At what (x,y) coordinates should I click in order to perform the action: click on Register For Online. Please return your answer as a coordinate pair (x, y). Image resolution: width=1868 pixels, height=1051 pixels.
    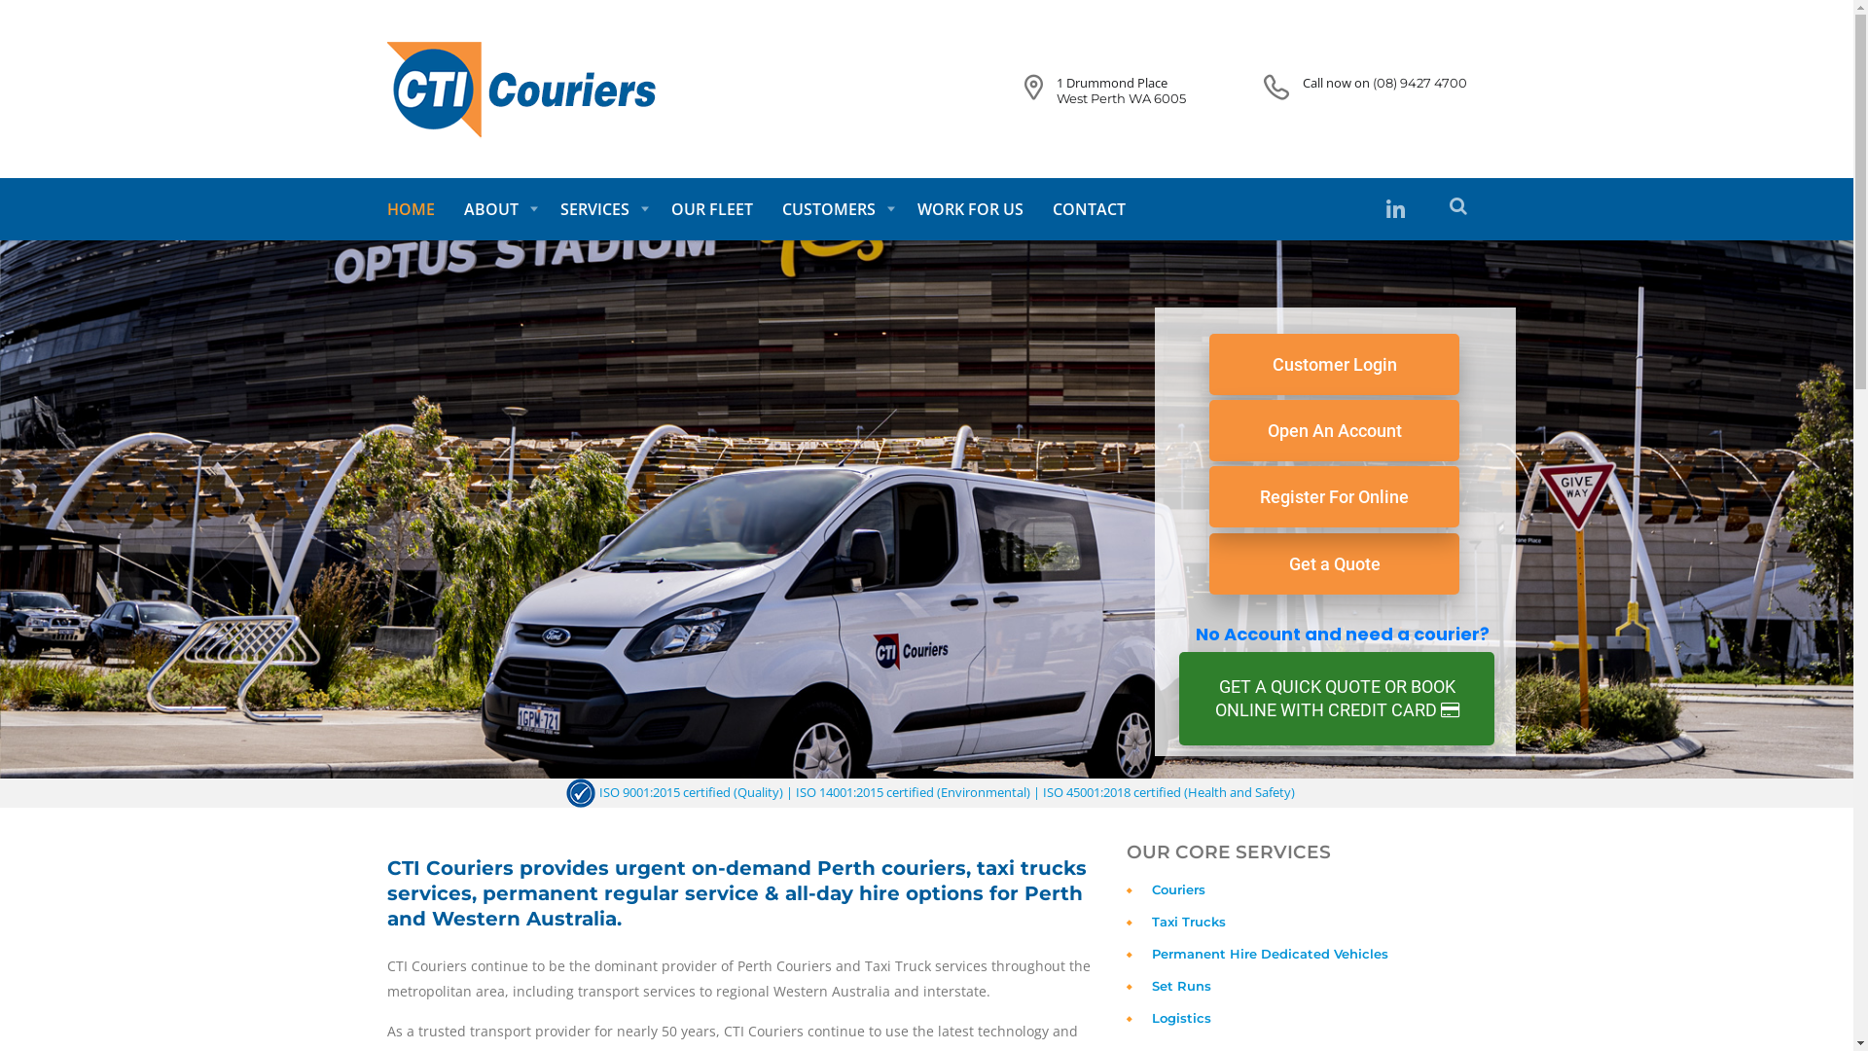
    Looking at the image, I should click on (1335, 496).